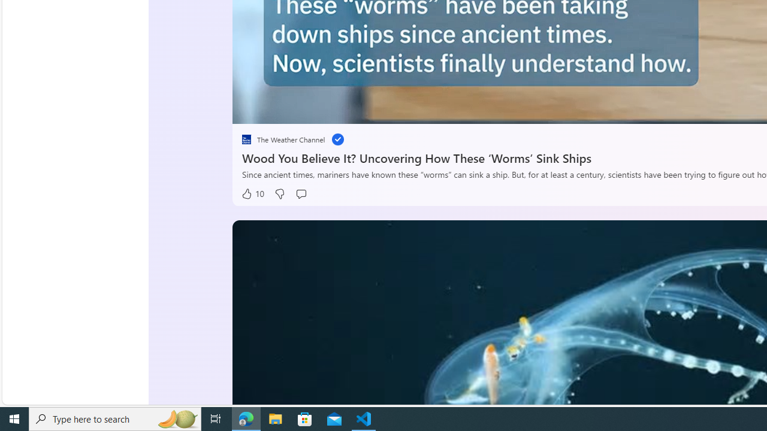 This screenshot has width=767, height=431. What do you see at coordinates (274, 109) in the screenshot?
I see `To get missing image descriptions, open the context menu.` at bounding box center [274, 109].